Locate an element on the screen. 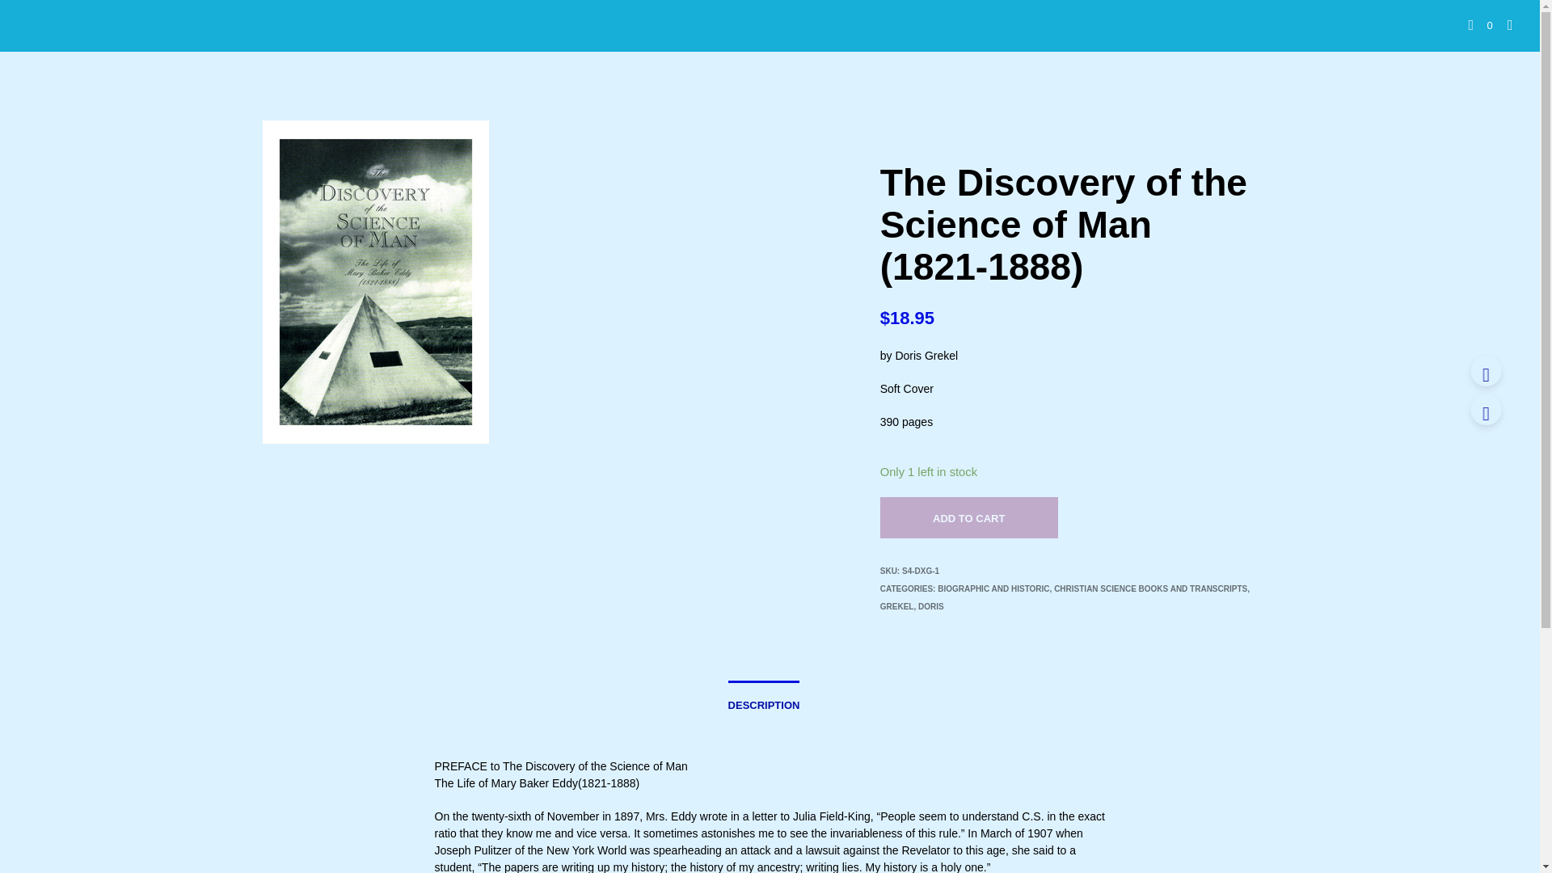 The width and height of the screenshot is (1552, 873). BIOGRAPHIC AND HISTORIC is located at coordinates (993, 588).